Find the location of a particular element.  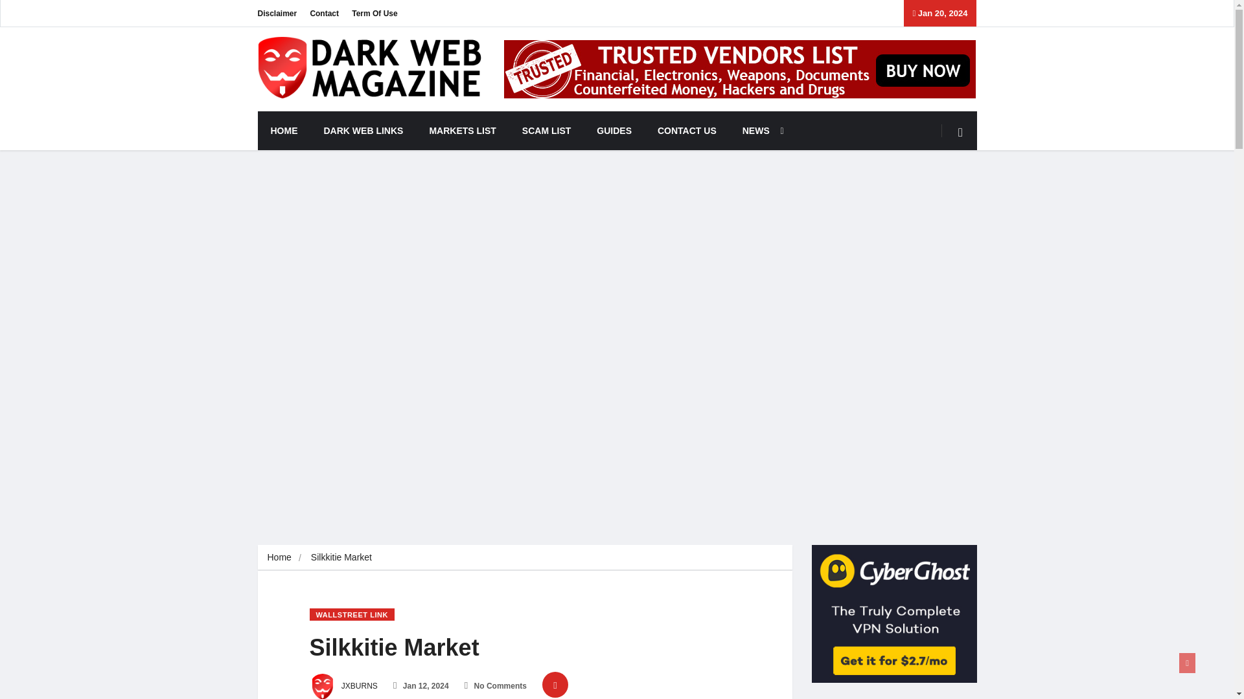

SCAM LIST is located at coordinates (546, 131).